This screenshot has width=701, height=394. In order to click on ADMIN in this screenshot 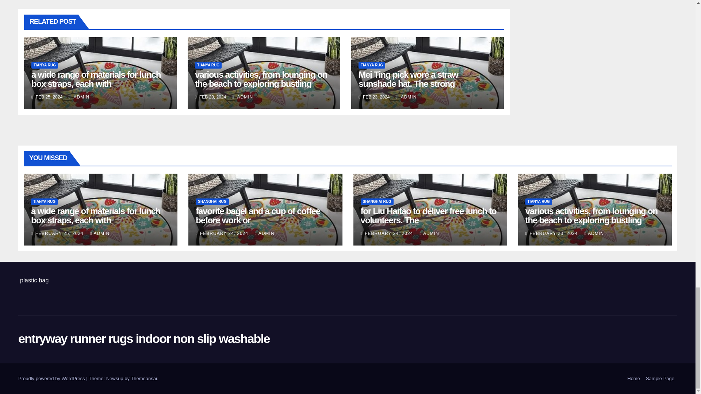, I will do `click(243, 97)`.